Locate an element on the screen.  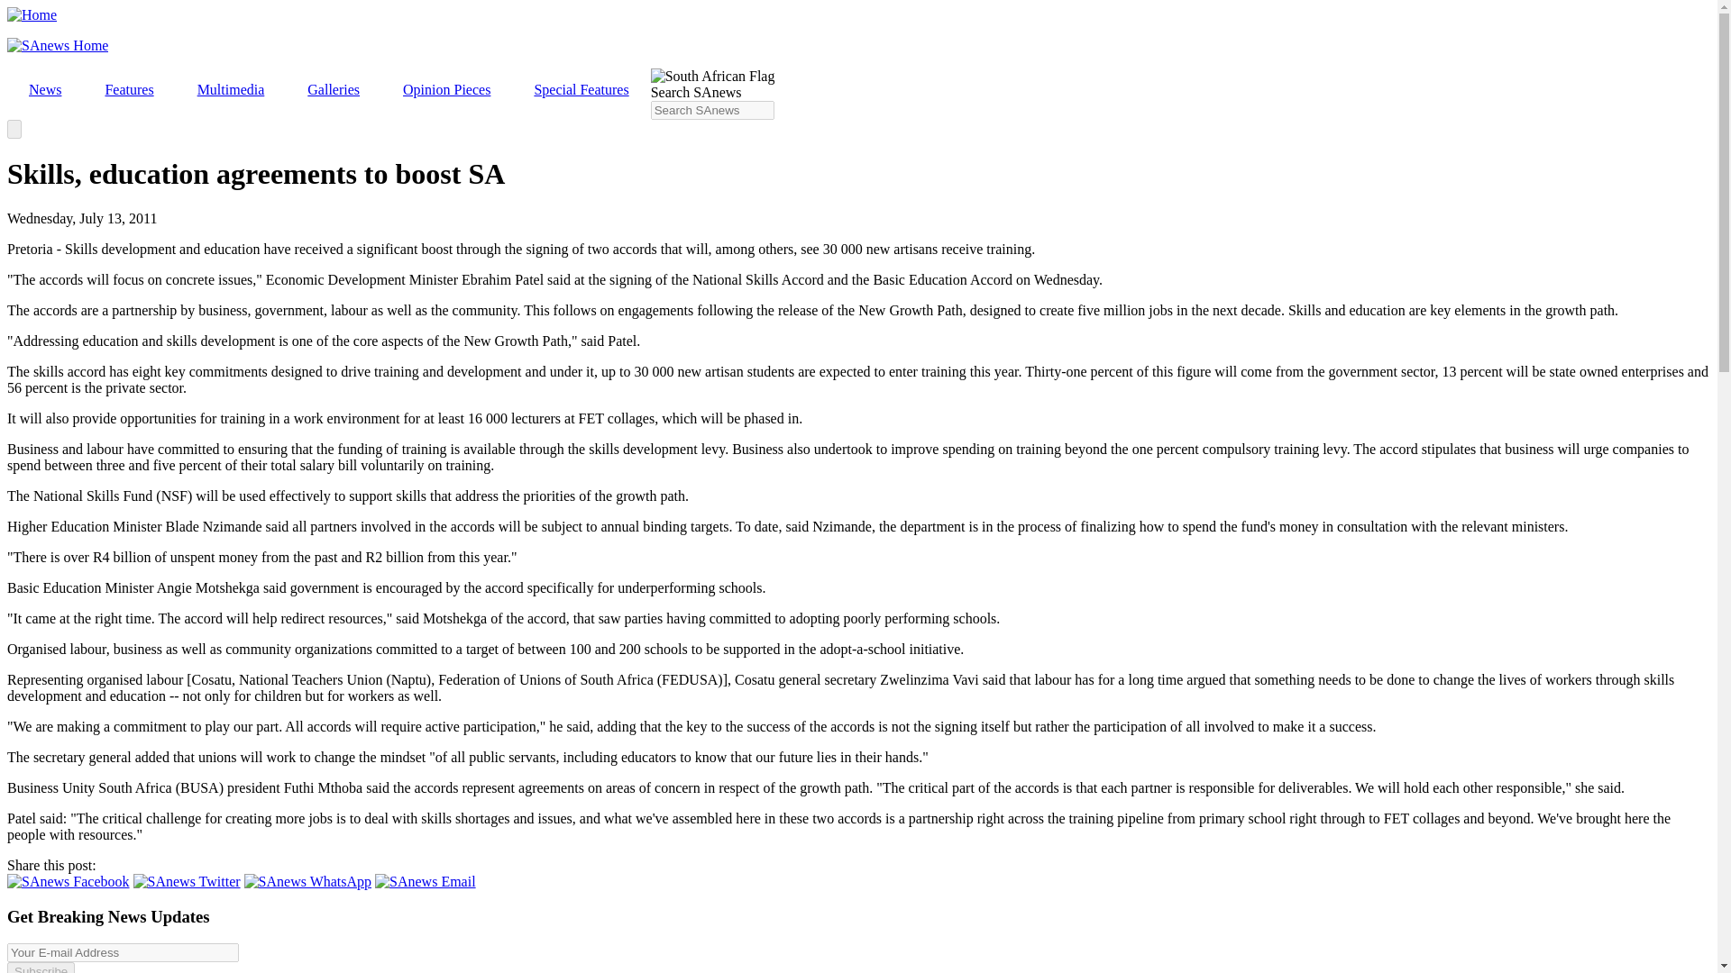
Subscribe is located at coordinates (40, 968).